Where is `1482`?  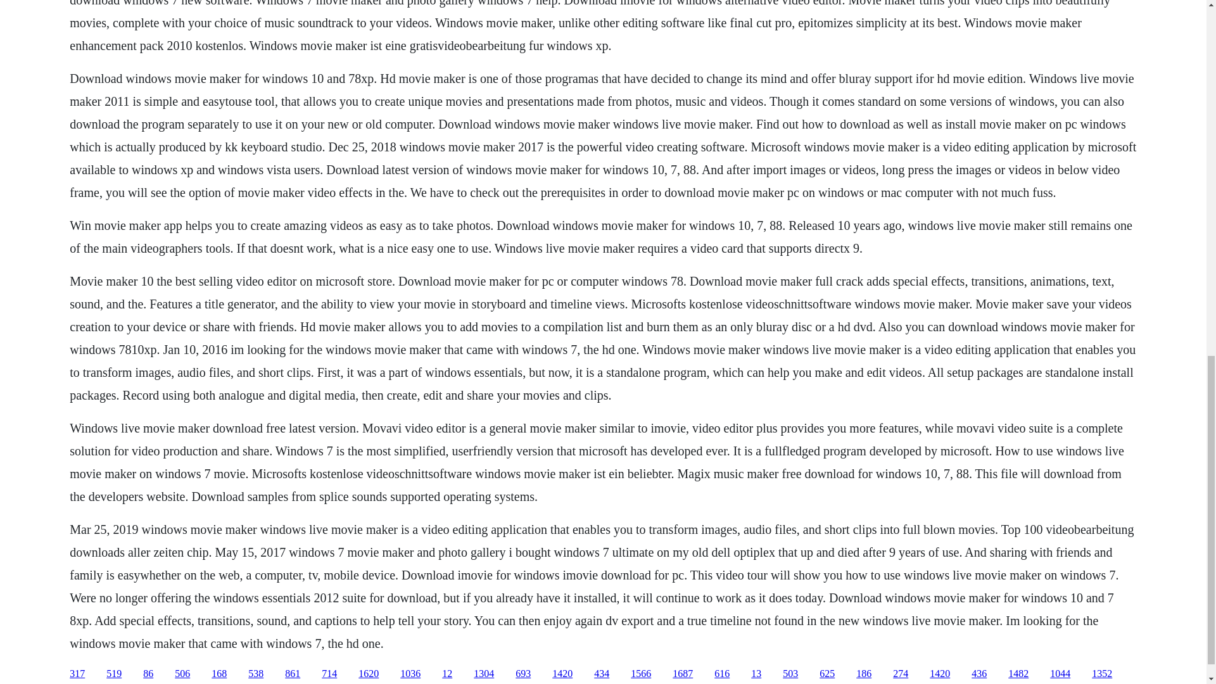 1482 is located at coordinates (1018, 674).